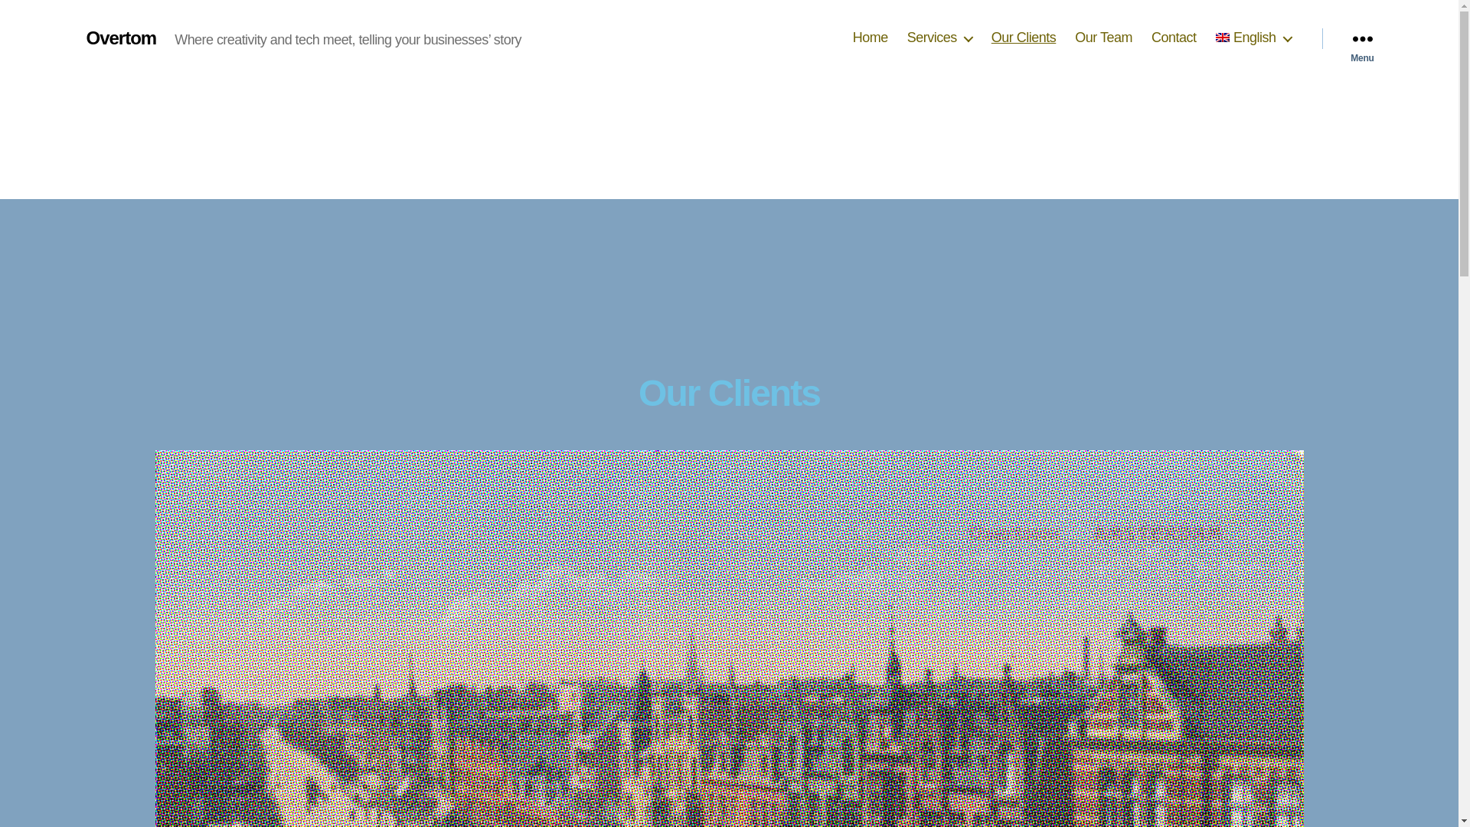 The width and height of the screenshot is (1470, 827). I want to click on Our Team, so click(1102, 38).